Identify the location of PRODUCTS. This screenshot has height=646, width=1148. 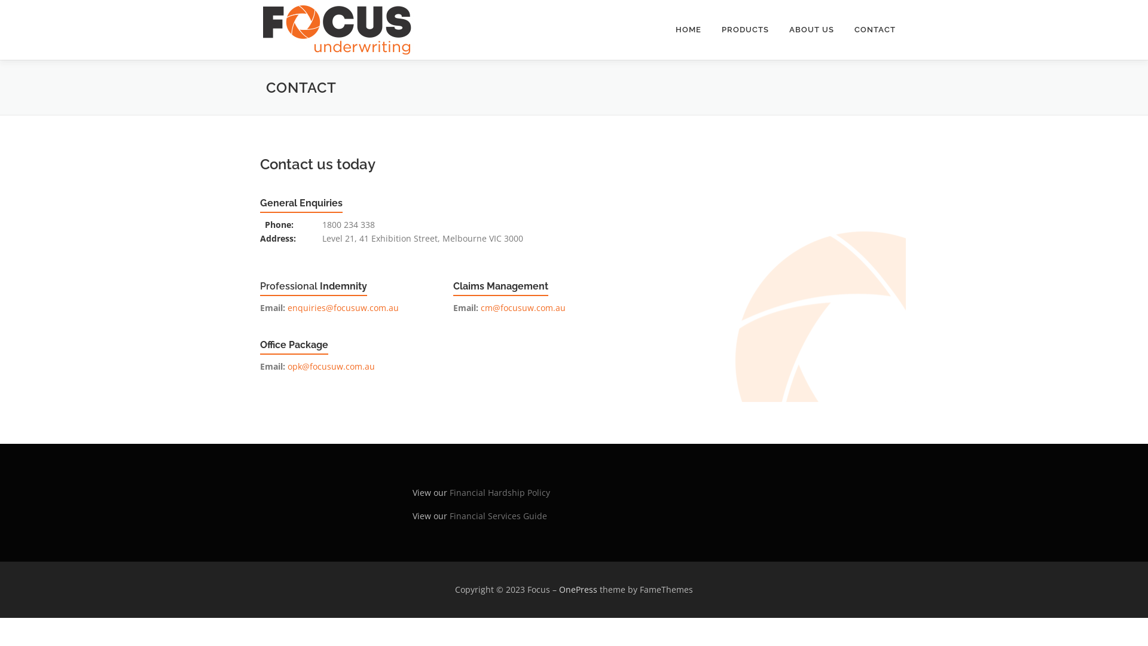
(745, 30).